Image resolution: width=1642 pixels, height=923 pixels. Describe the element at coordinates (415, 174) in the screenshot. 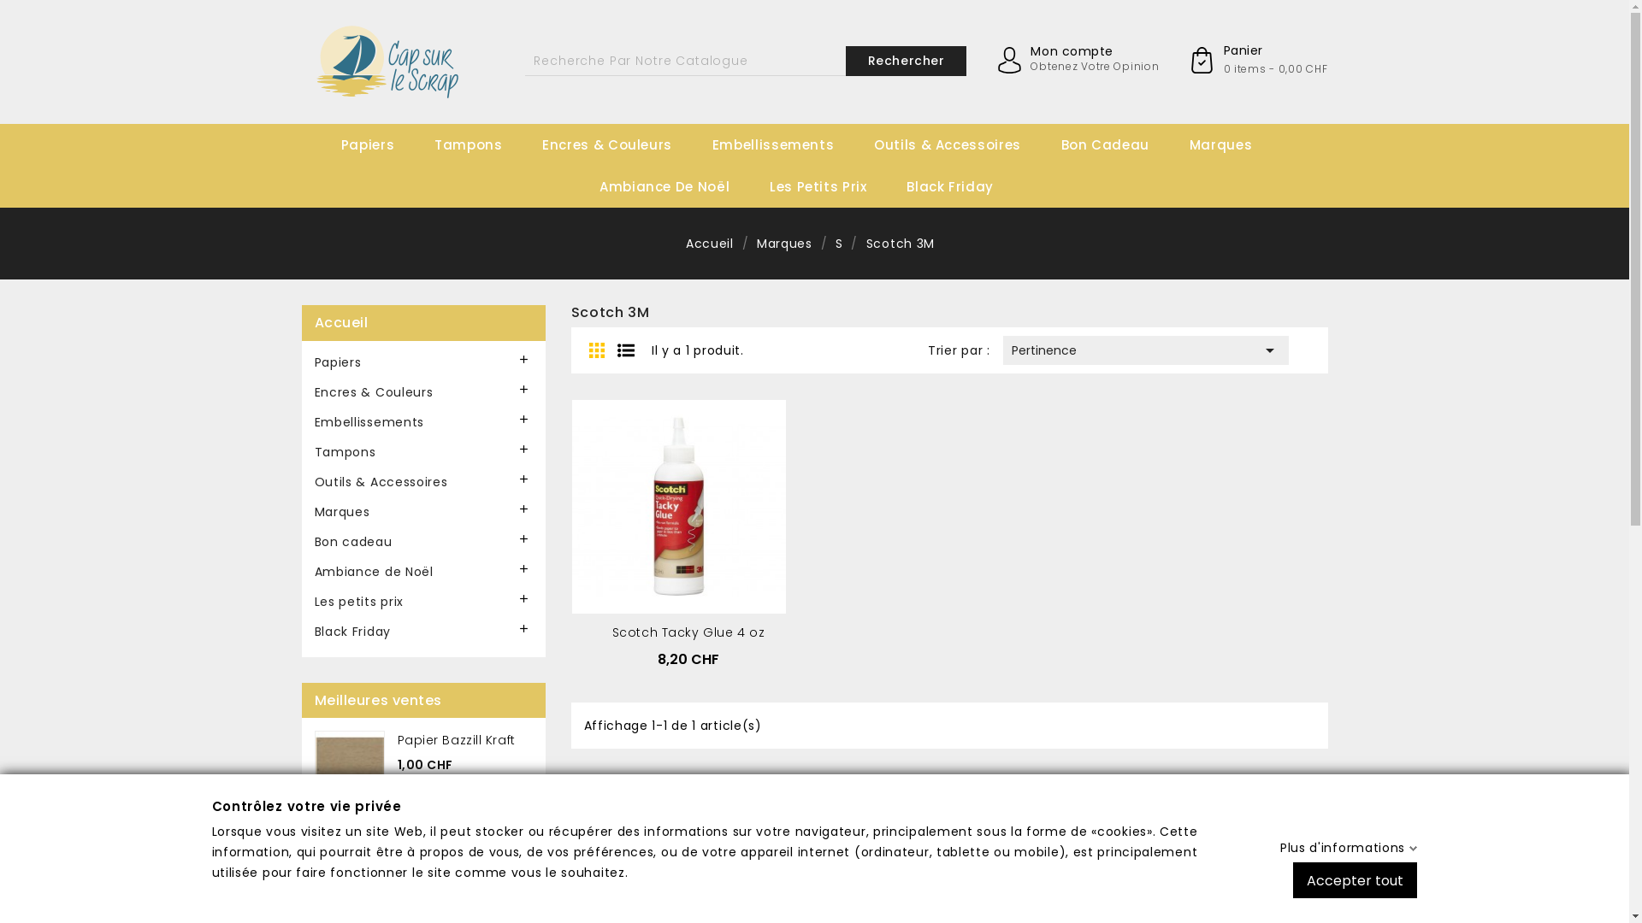

I see `Unis` at that location.